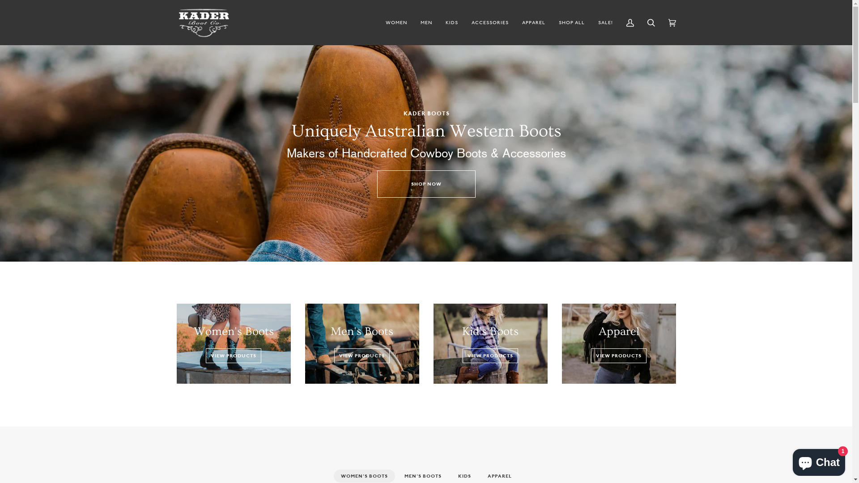  What do you see at coordinates (606, 22) in the screenshot?
I see `SALE!` at bounding box center [606, 22].